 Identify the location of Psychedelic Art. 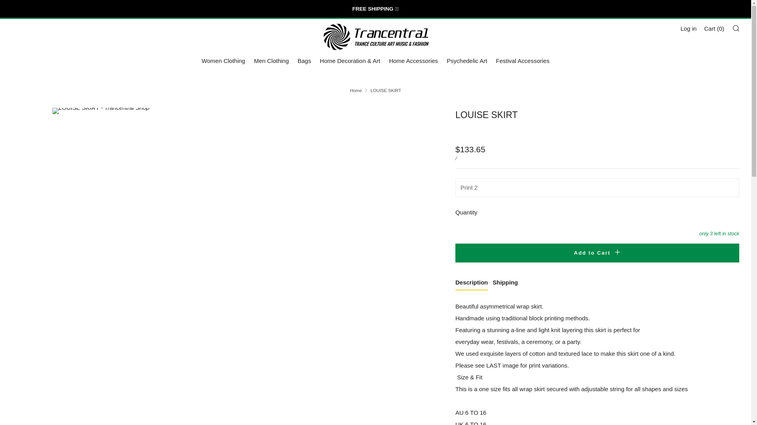
(467, 61).